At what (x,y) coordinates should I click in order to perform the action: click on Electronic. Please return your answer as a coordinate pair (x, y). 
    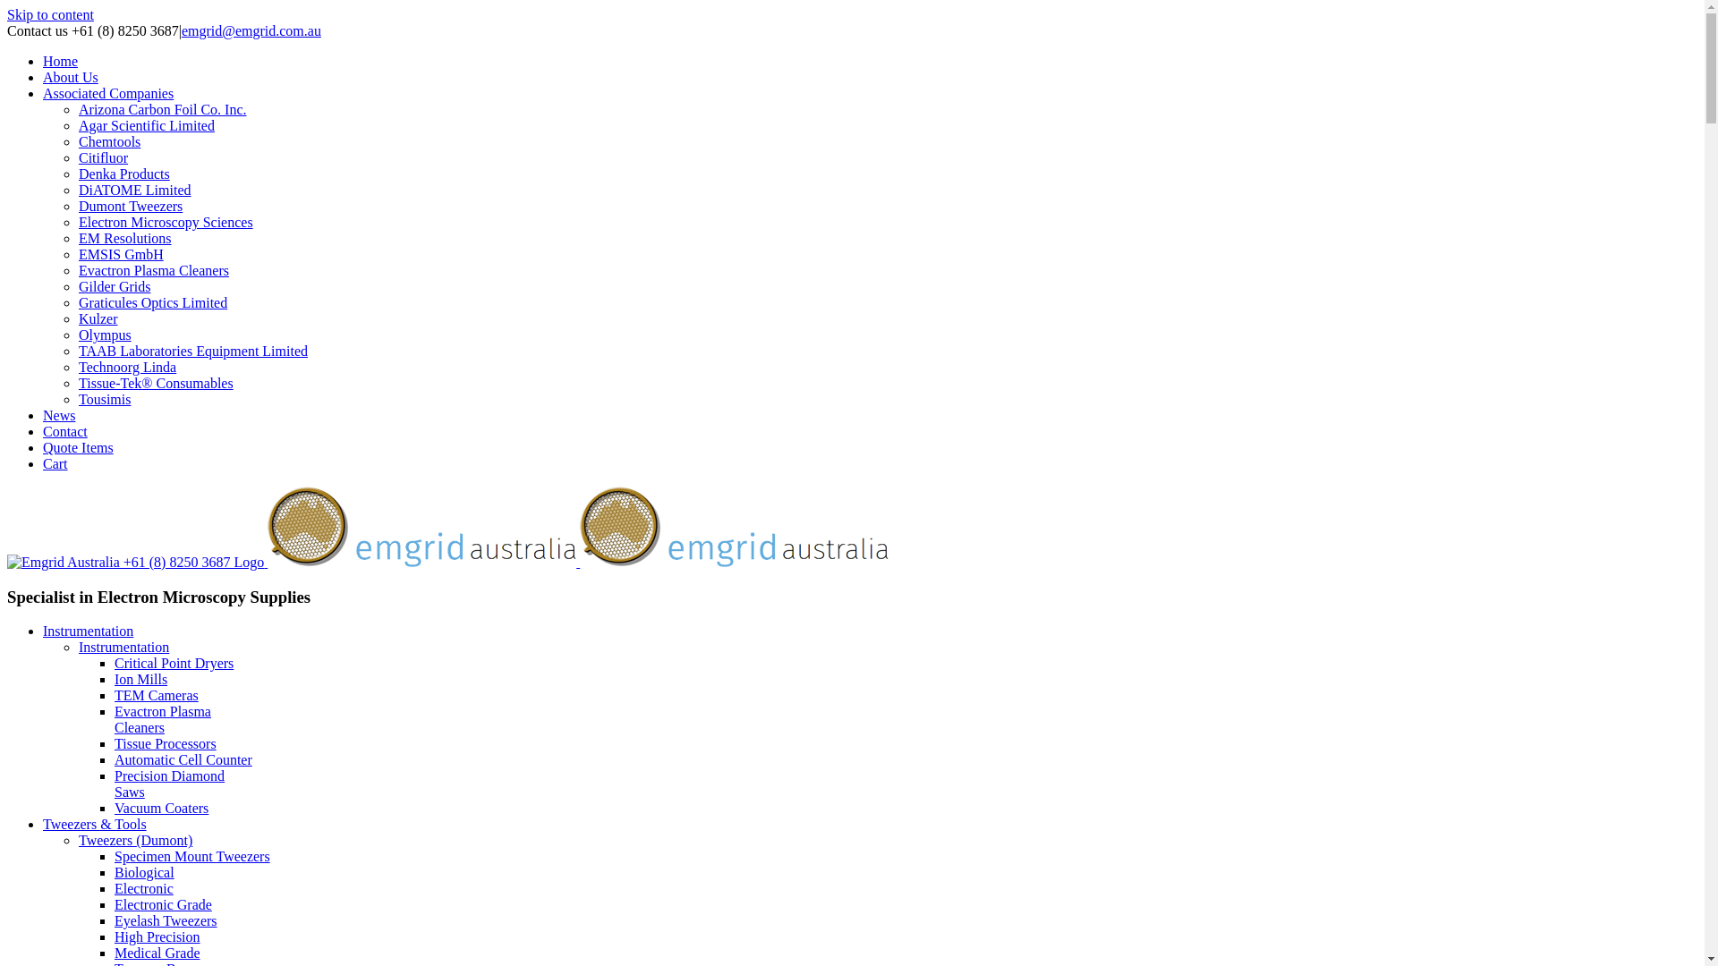
    Looking at the image, I should click on (144, 889).